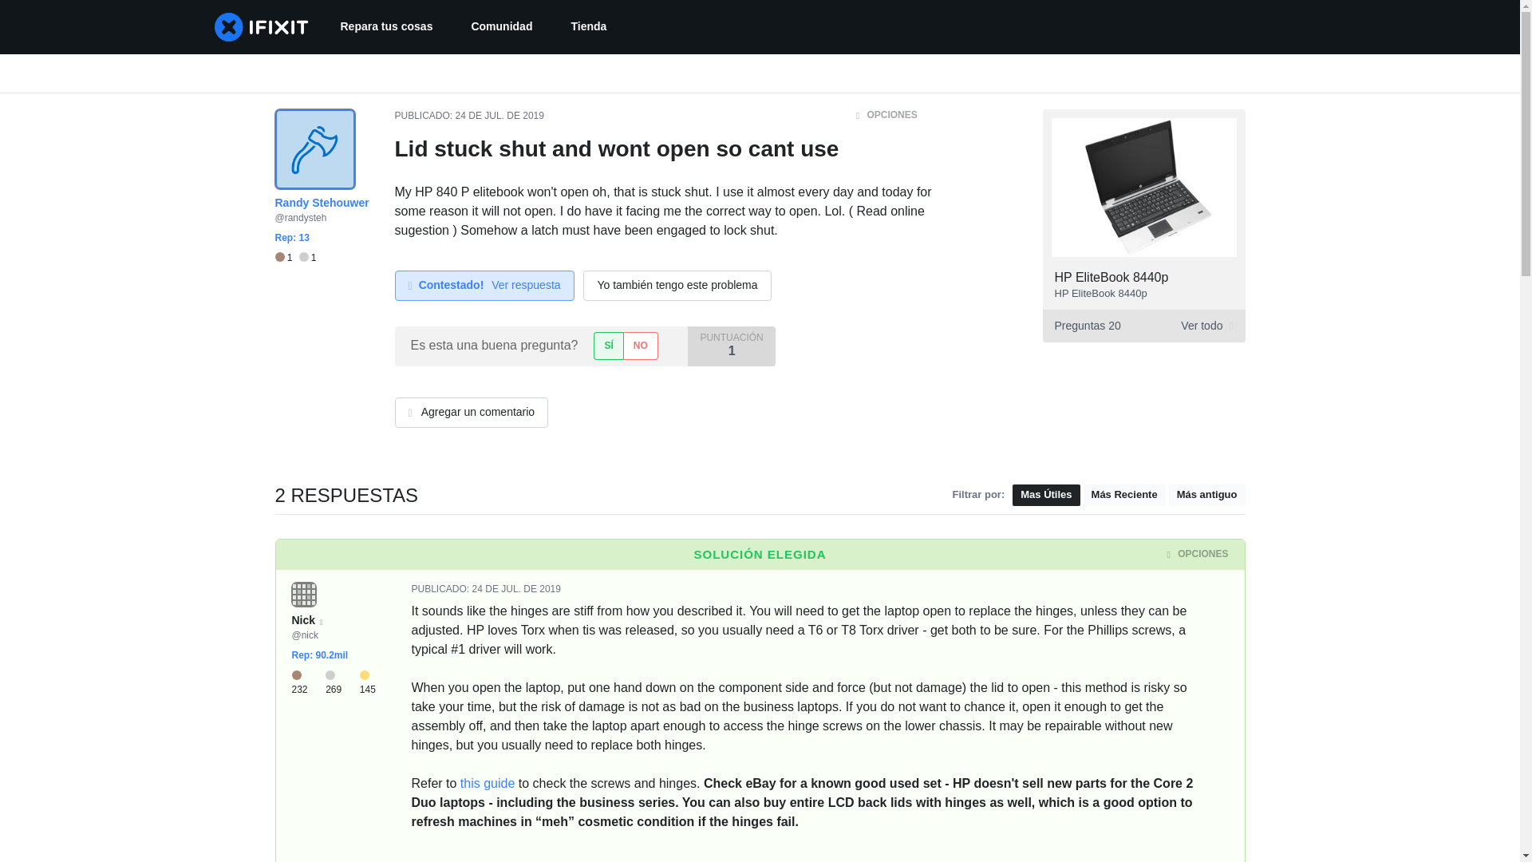 The height and width of the screenshot is (862, 1532). I want to click on 1 insignias de Bronce, so click(286, 258).